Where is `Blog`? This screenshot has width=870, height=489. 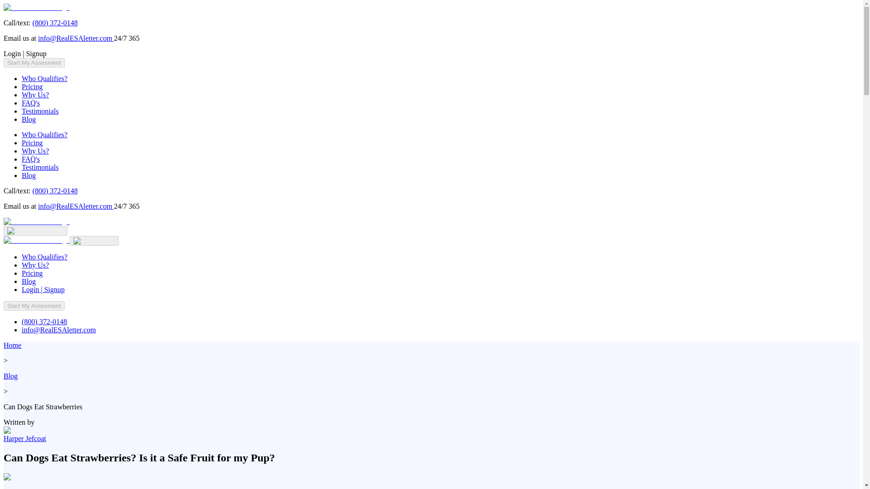
Blog is located at coordinates (29, 281).